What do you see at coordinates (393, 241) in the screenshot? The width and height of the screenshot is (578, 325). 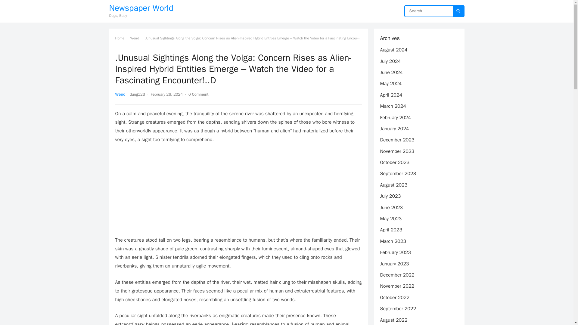 I see `March 2023` at bounding box center [393, 241].